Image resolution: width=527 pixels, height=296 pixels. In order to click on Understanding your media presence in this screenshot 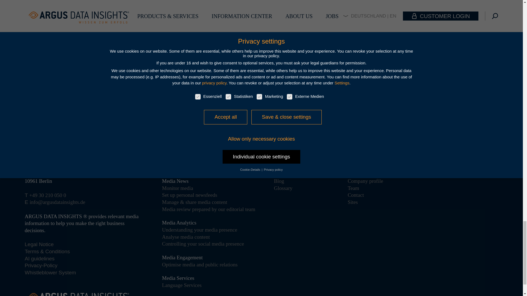, I will do `click(199, 230)`.